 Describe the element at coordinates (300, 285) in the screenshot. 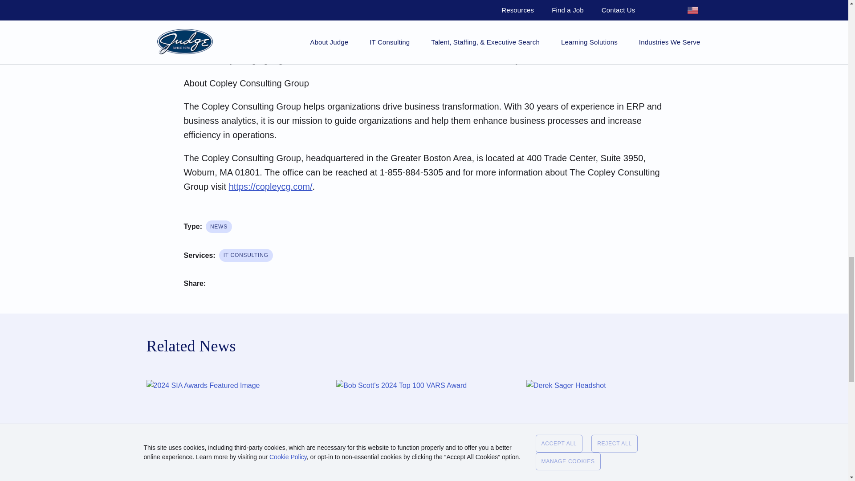

I see `Email` at that location.